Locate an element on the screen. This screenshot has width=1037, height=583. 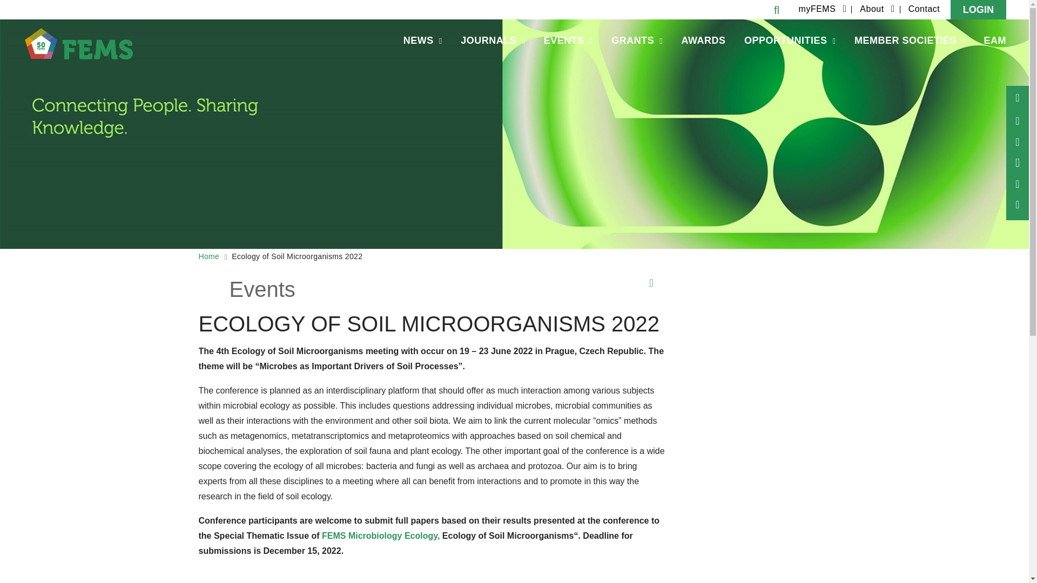
GRANTS is located at coordinates (637, 41).